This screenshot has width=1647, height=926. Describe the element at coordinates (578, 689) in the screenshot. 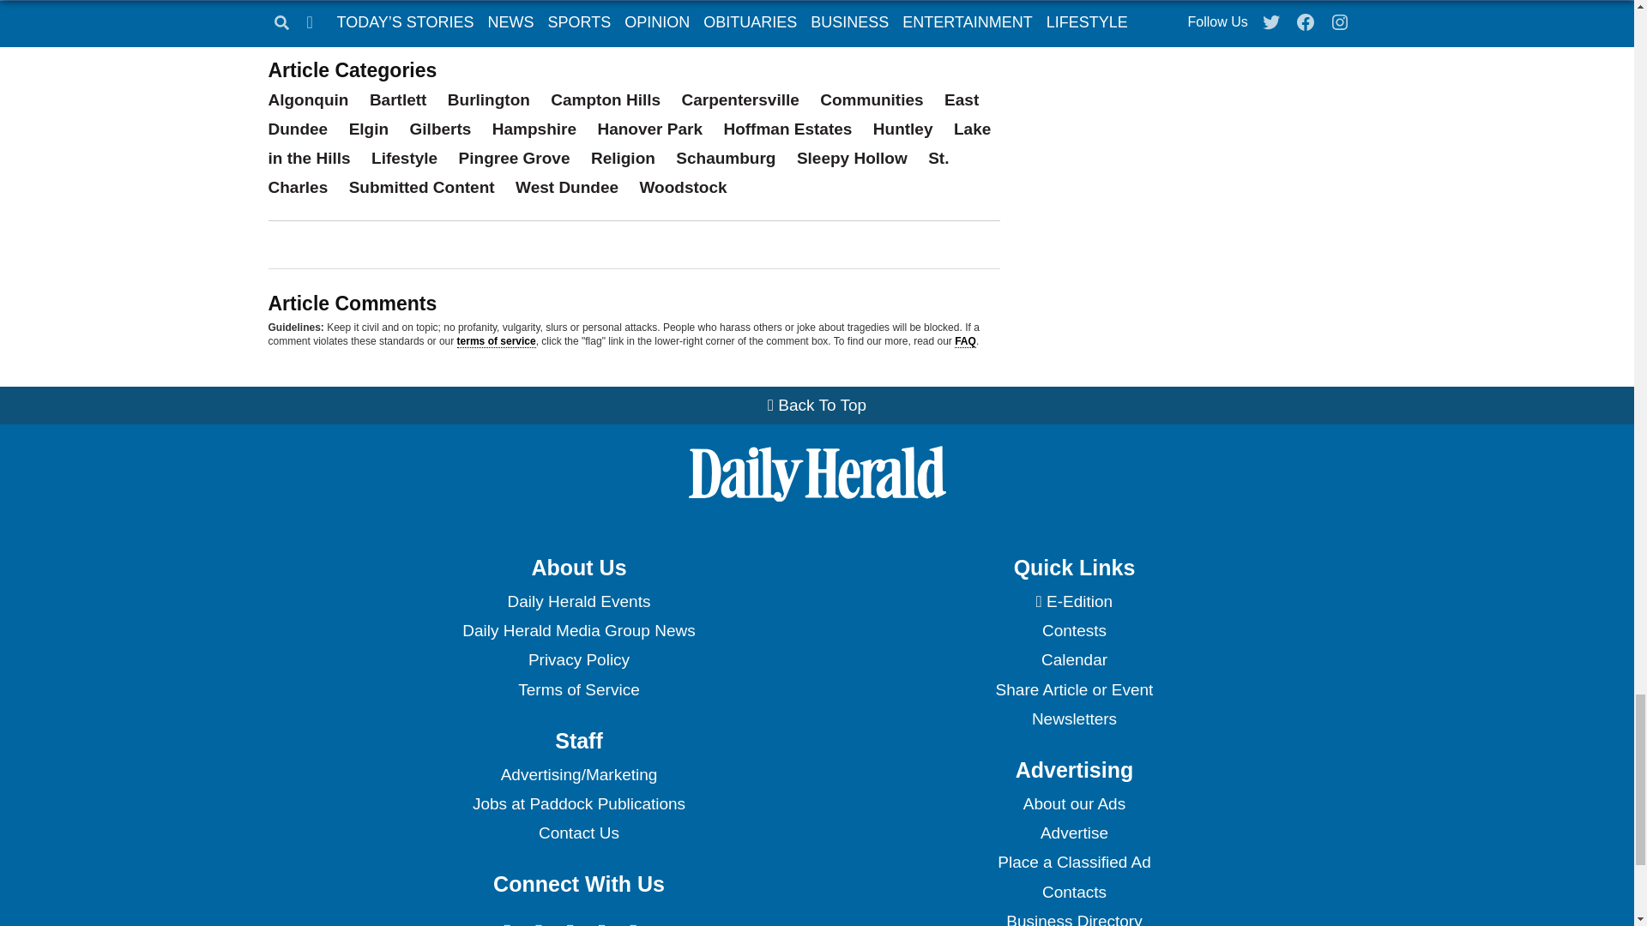

I see `Terms of Service` at that location.